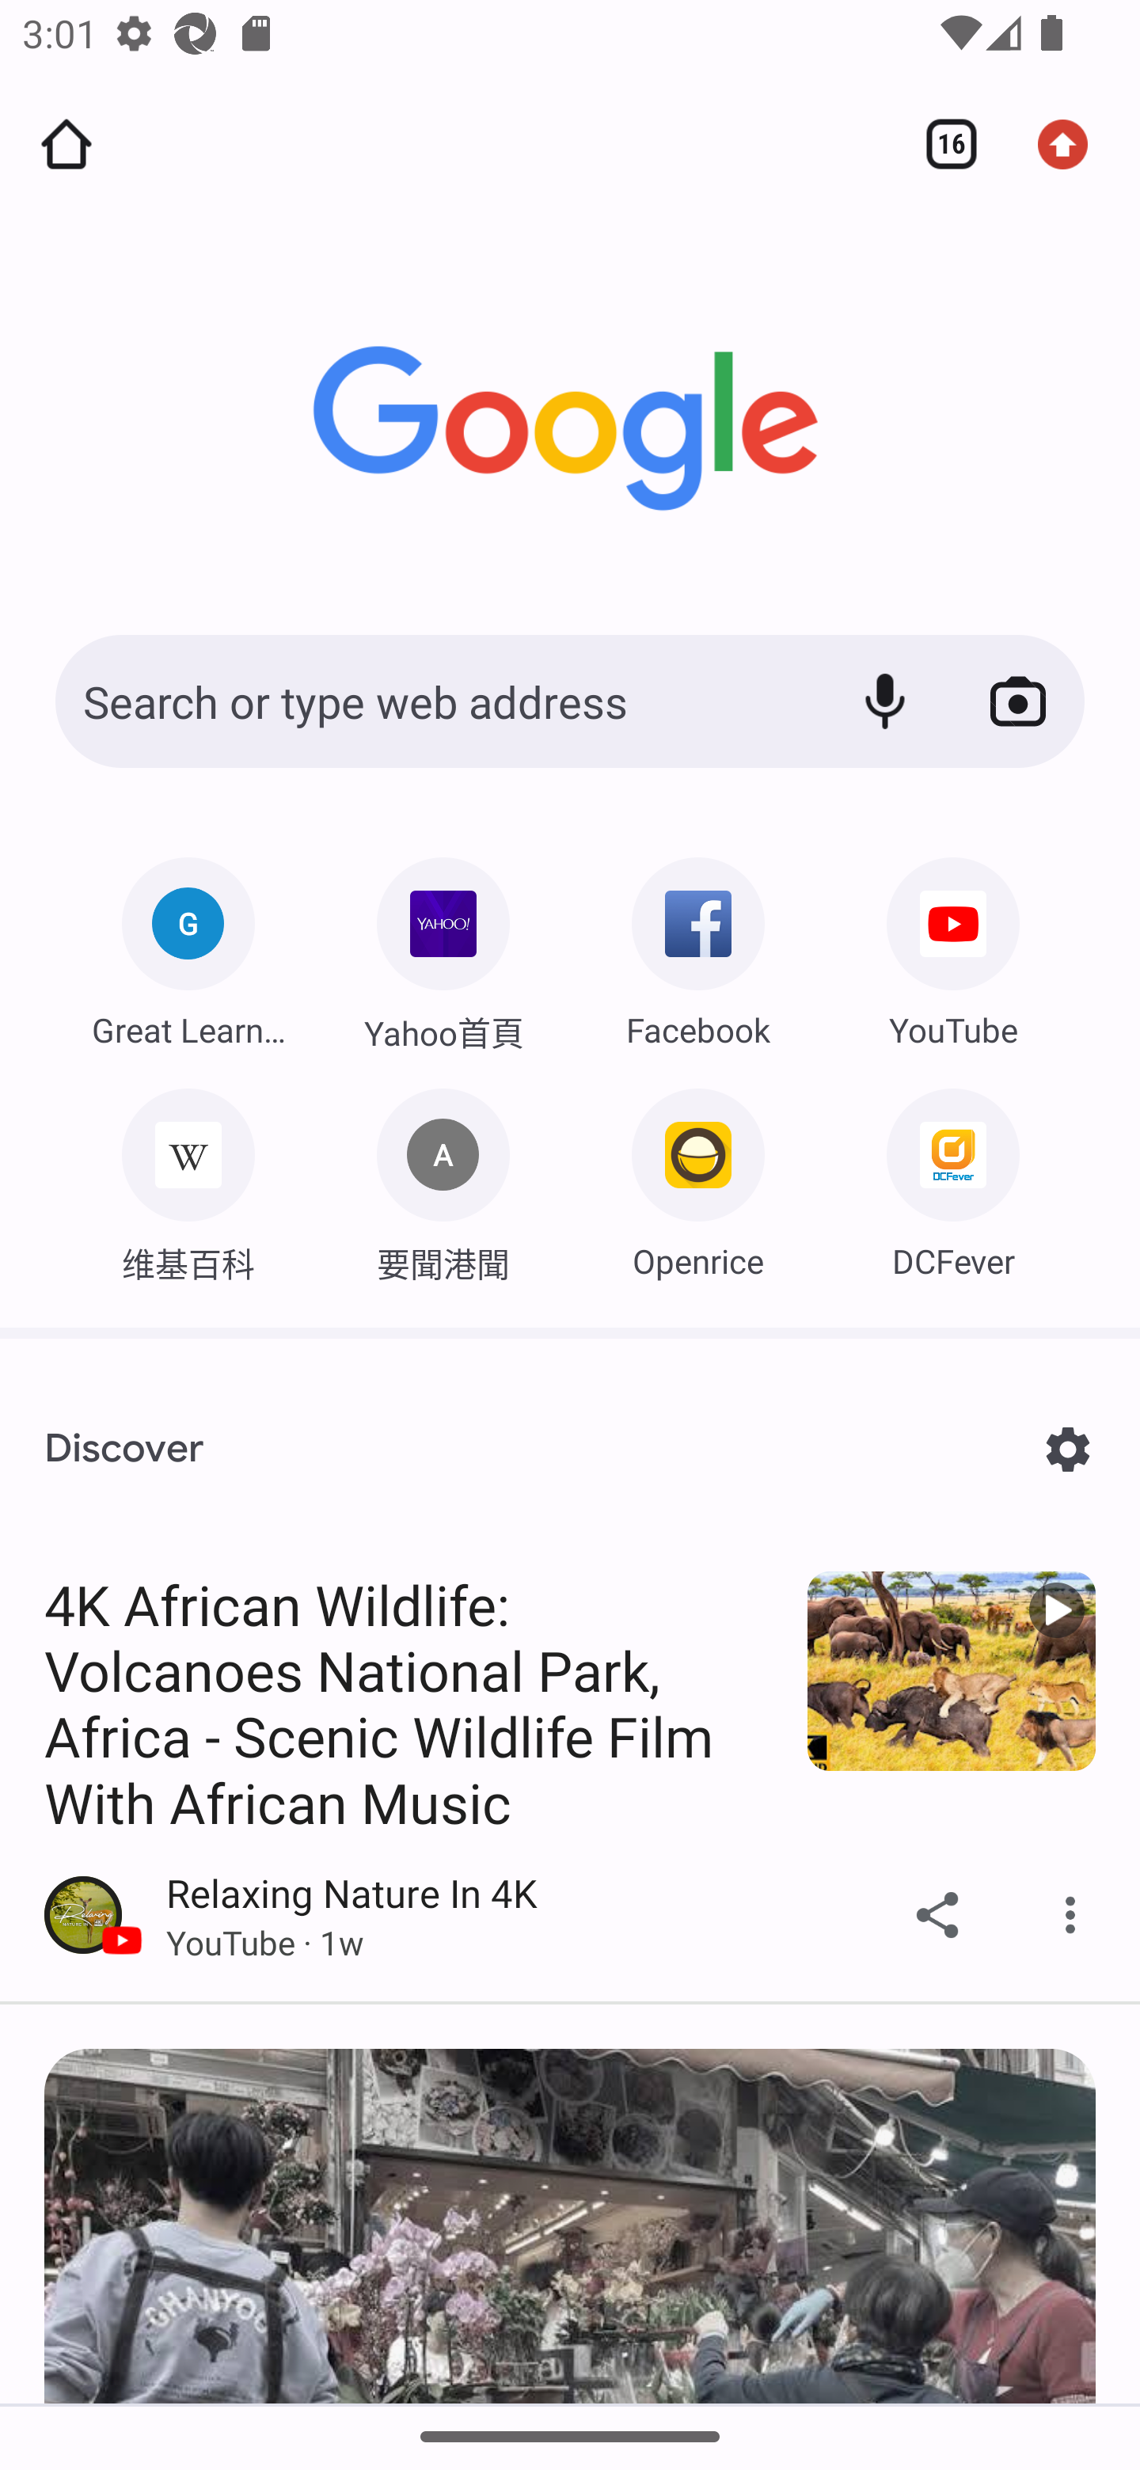 This screenshot has height=2470, width=1140. What do you see at coordinates (1067, 1449) in the screenshot?
I see `Options for Discover` at bounding box center [1067, 1449].